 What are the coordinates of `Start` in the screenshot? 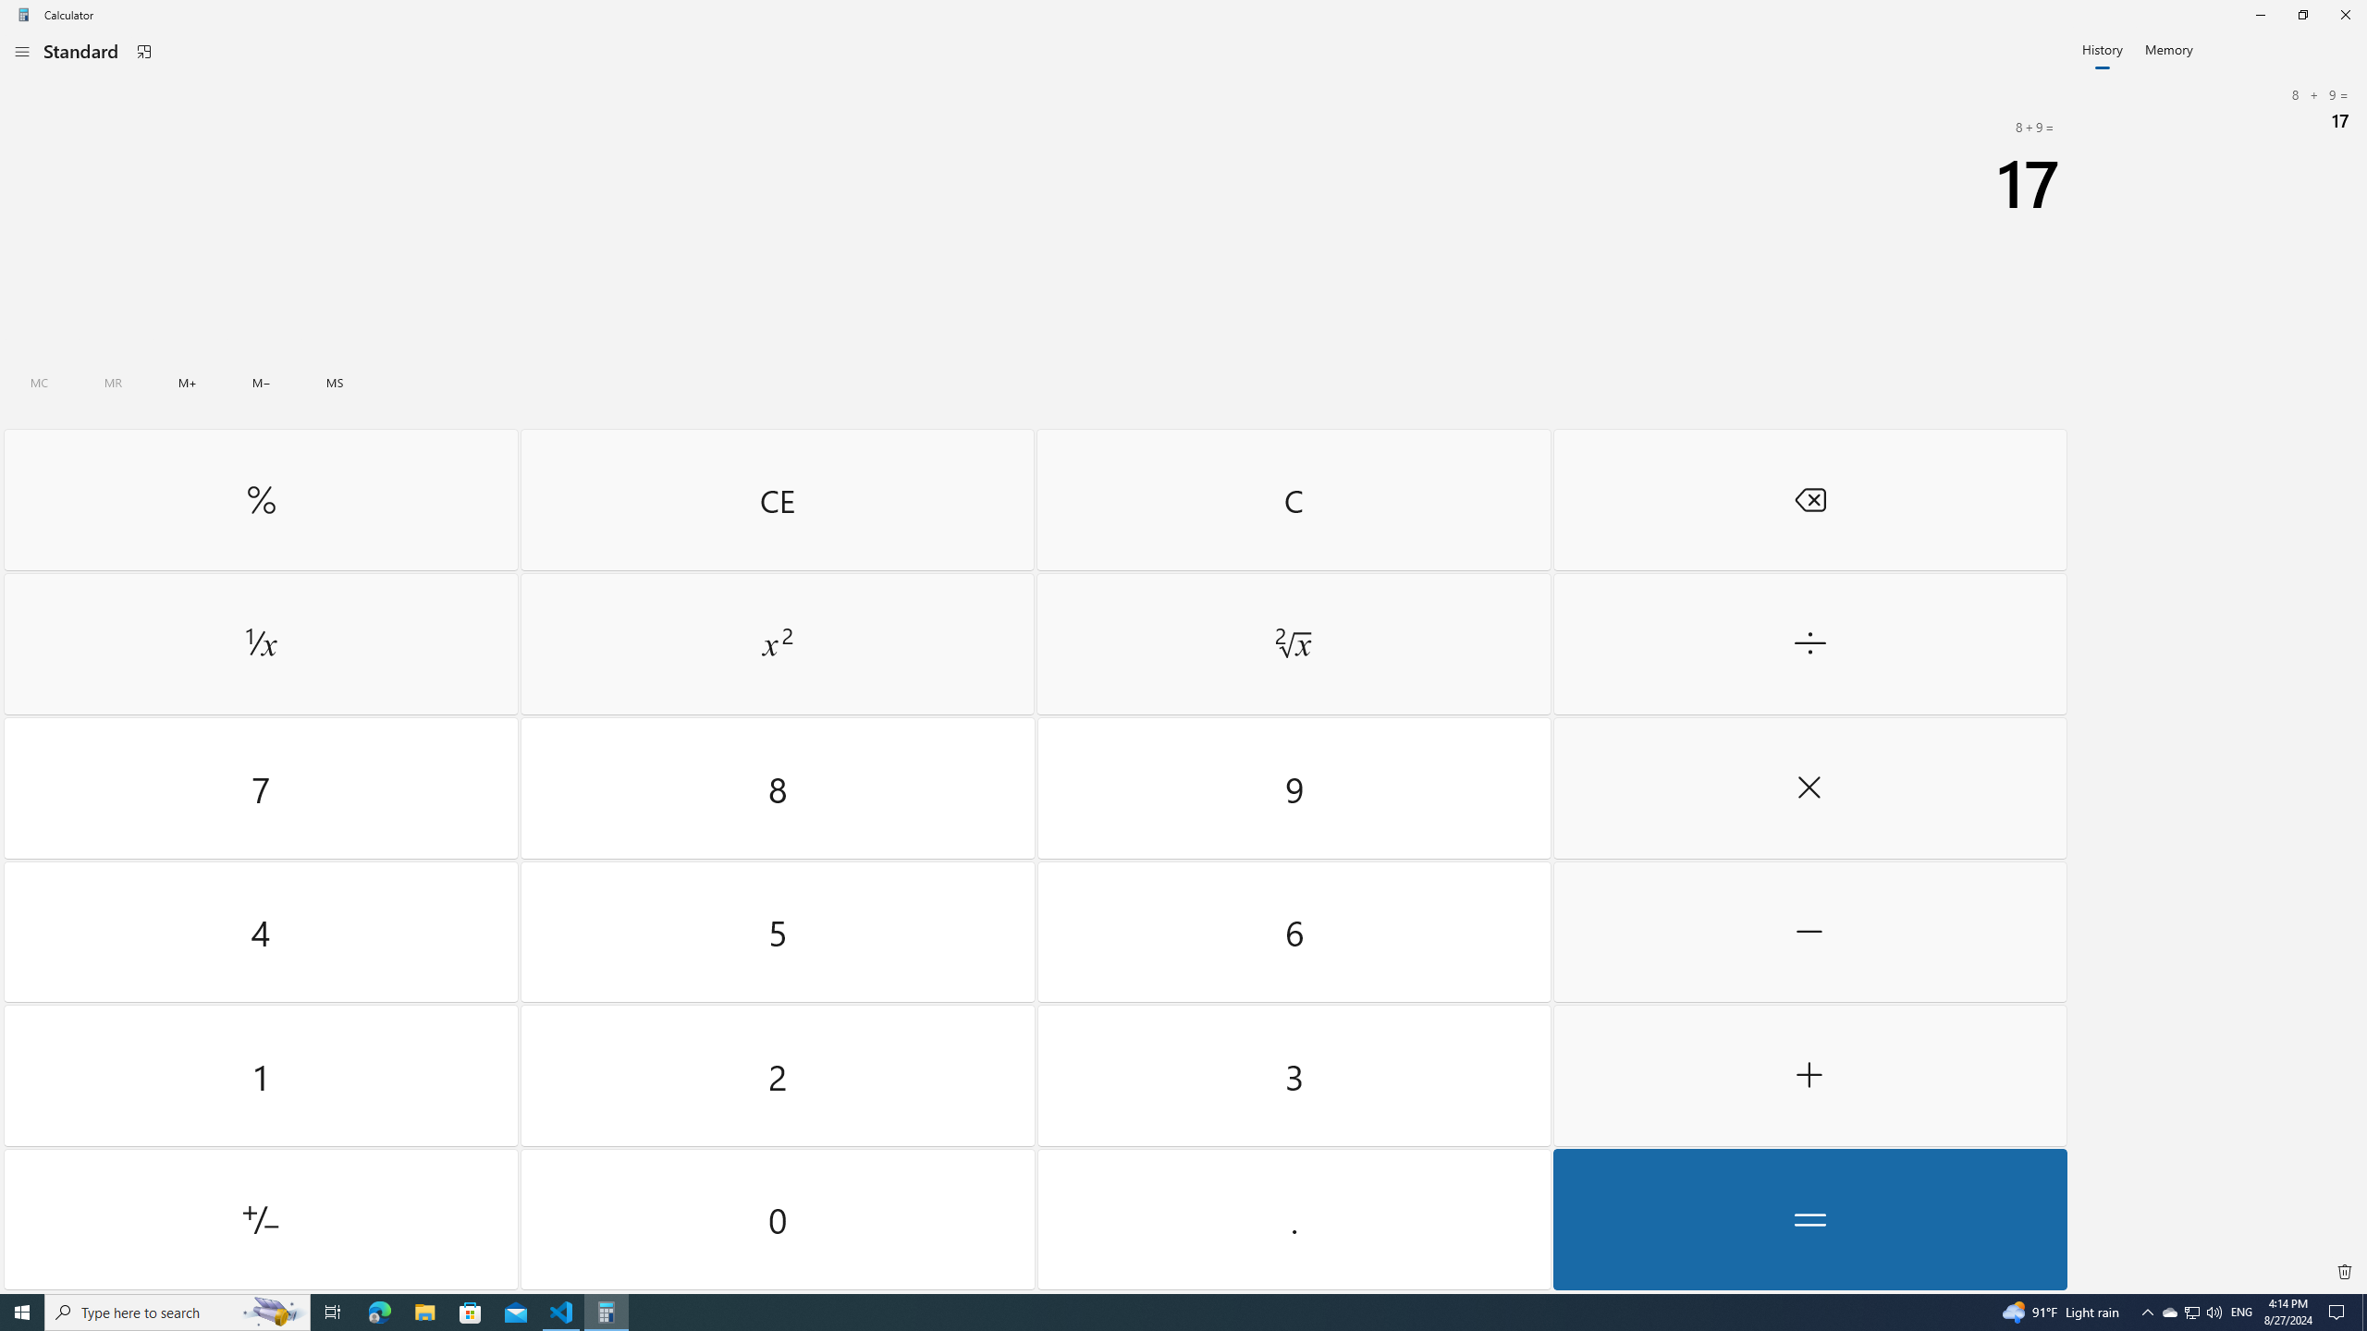 It's located at (22, 1313).